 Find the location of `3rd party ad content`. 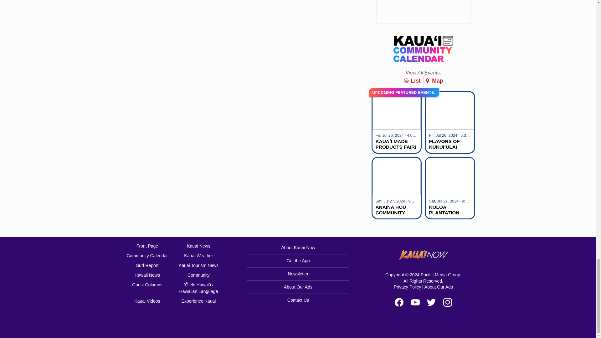

3rd party ad content is located at coordinates (423, 12).